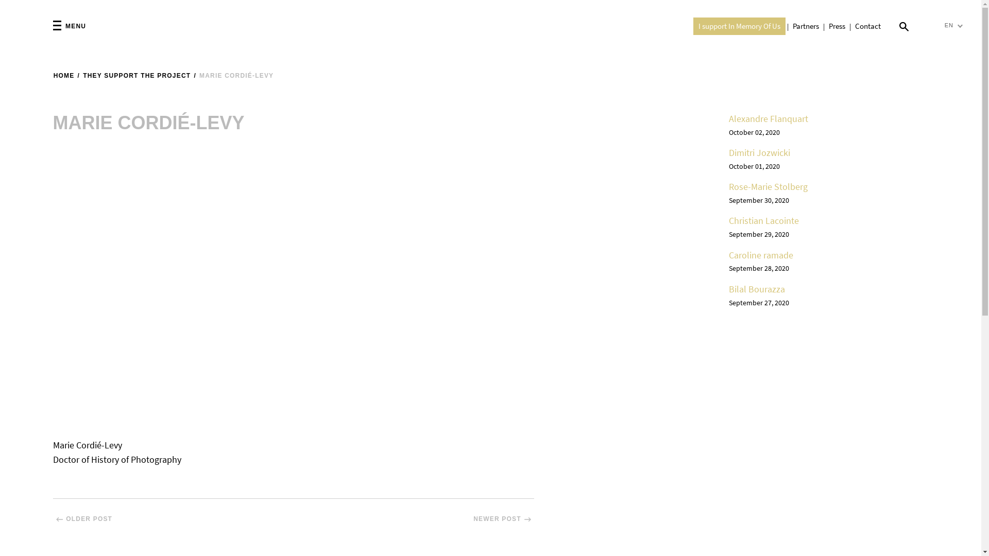 The width and height of the screenshot is (989, 556). I want to click on I support In Memory Of Us, so click(740, 26).